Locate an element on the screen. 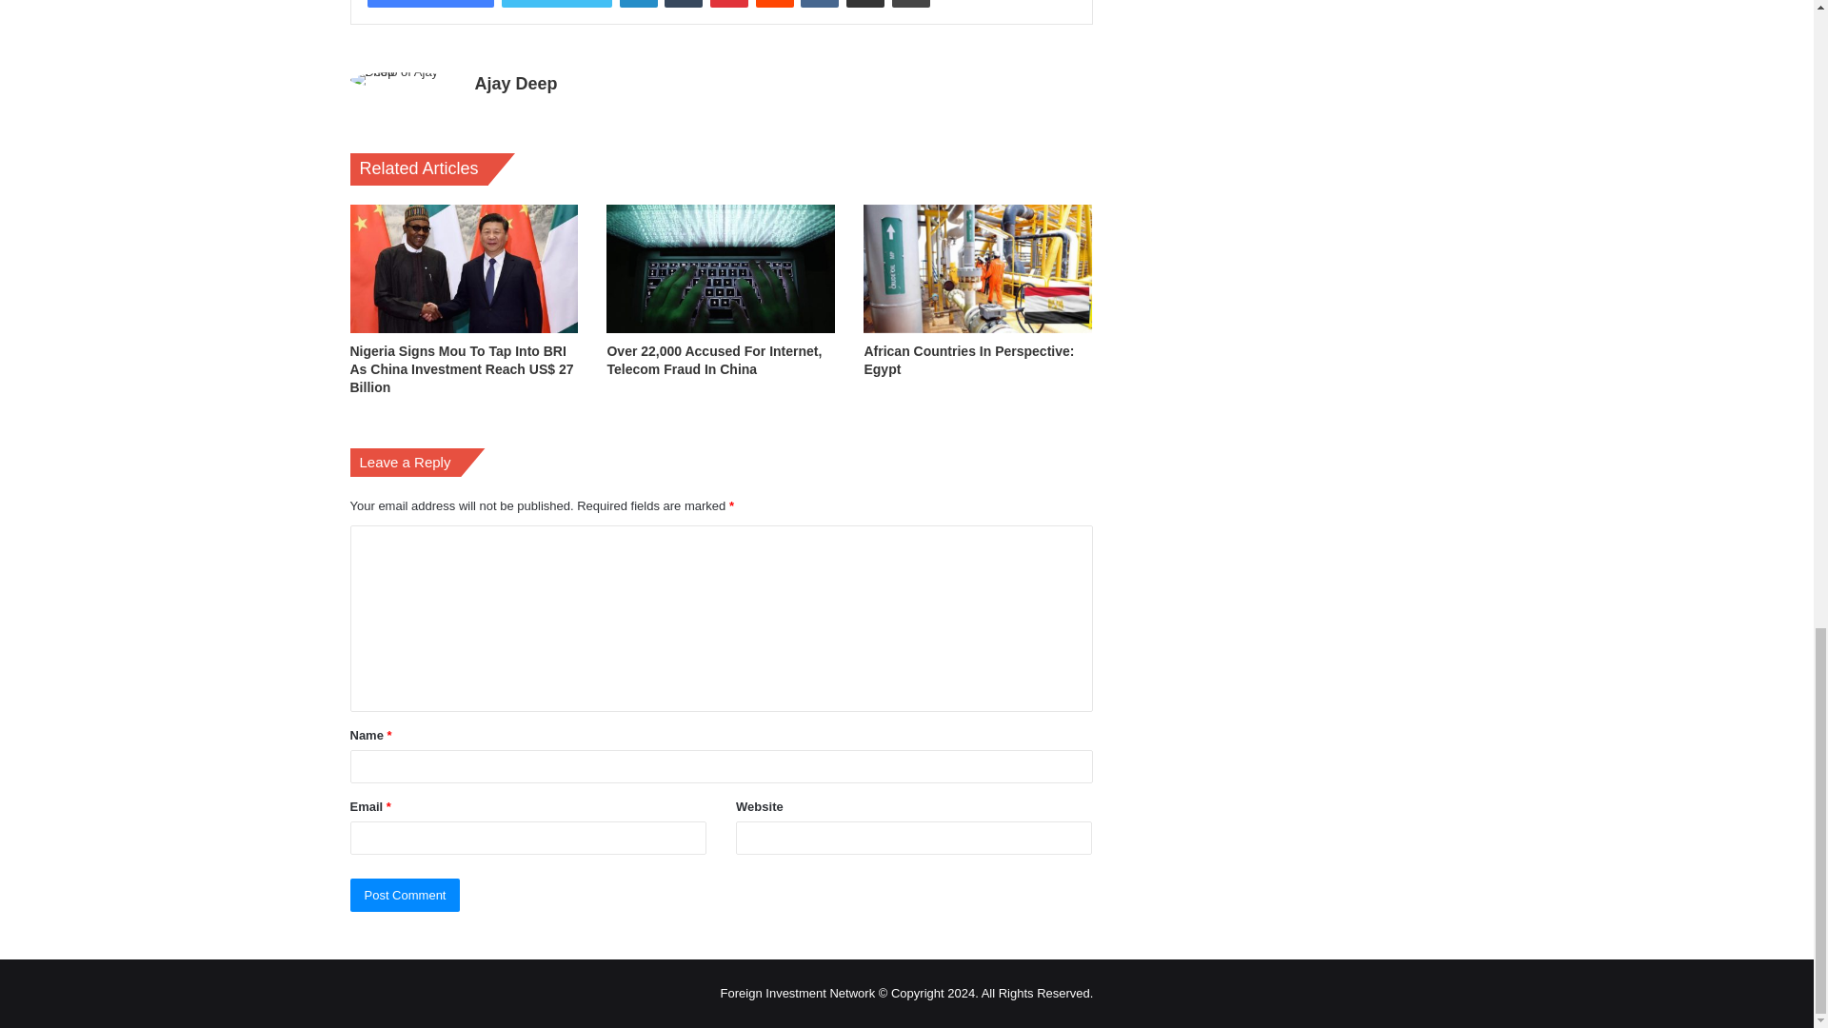 This screenshot has height=1028, width=1828. Tumblr is located at coordinates (684, 4).